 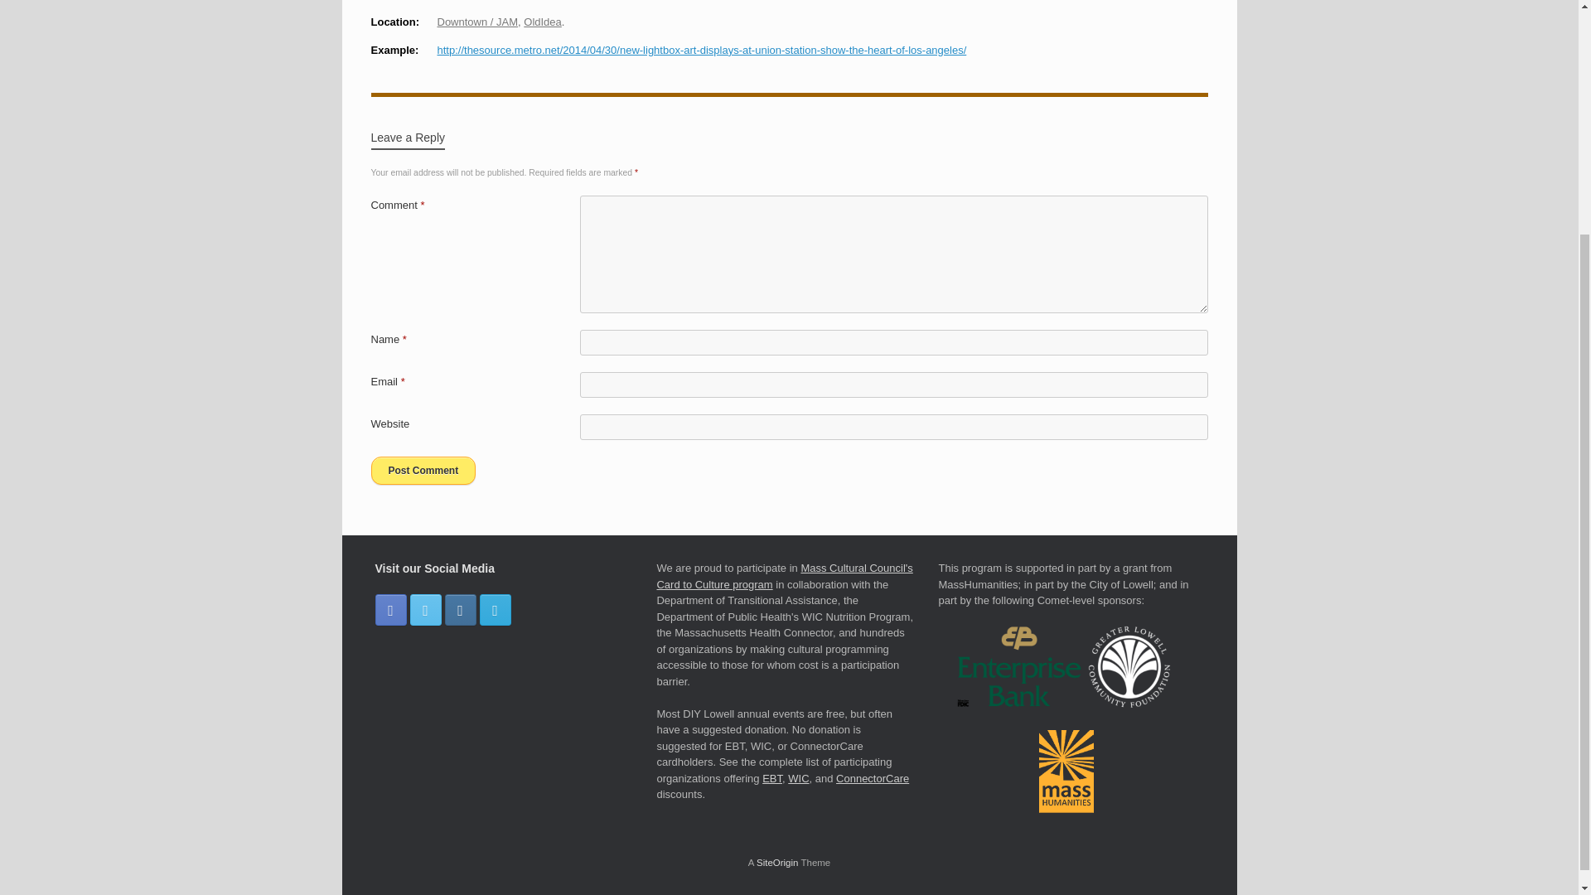 I want to click on DIY Lowell Facebook, so click(x=389, y=610).